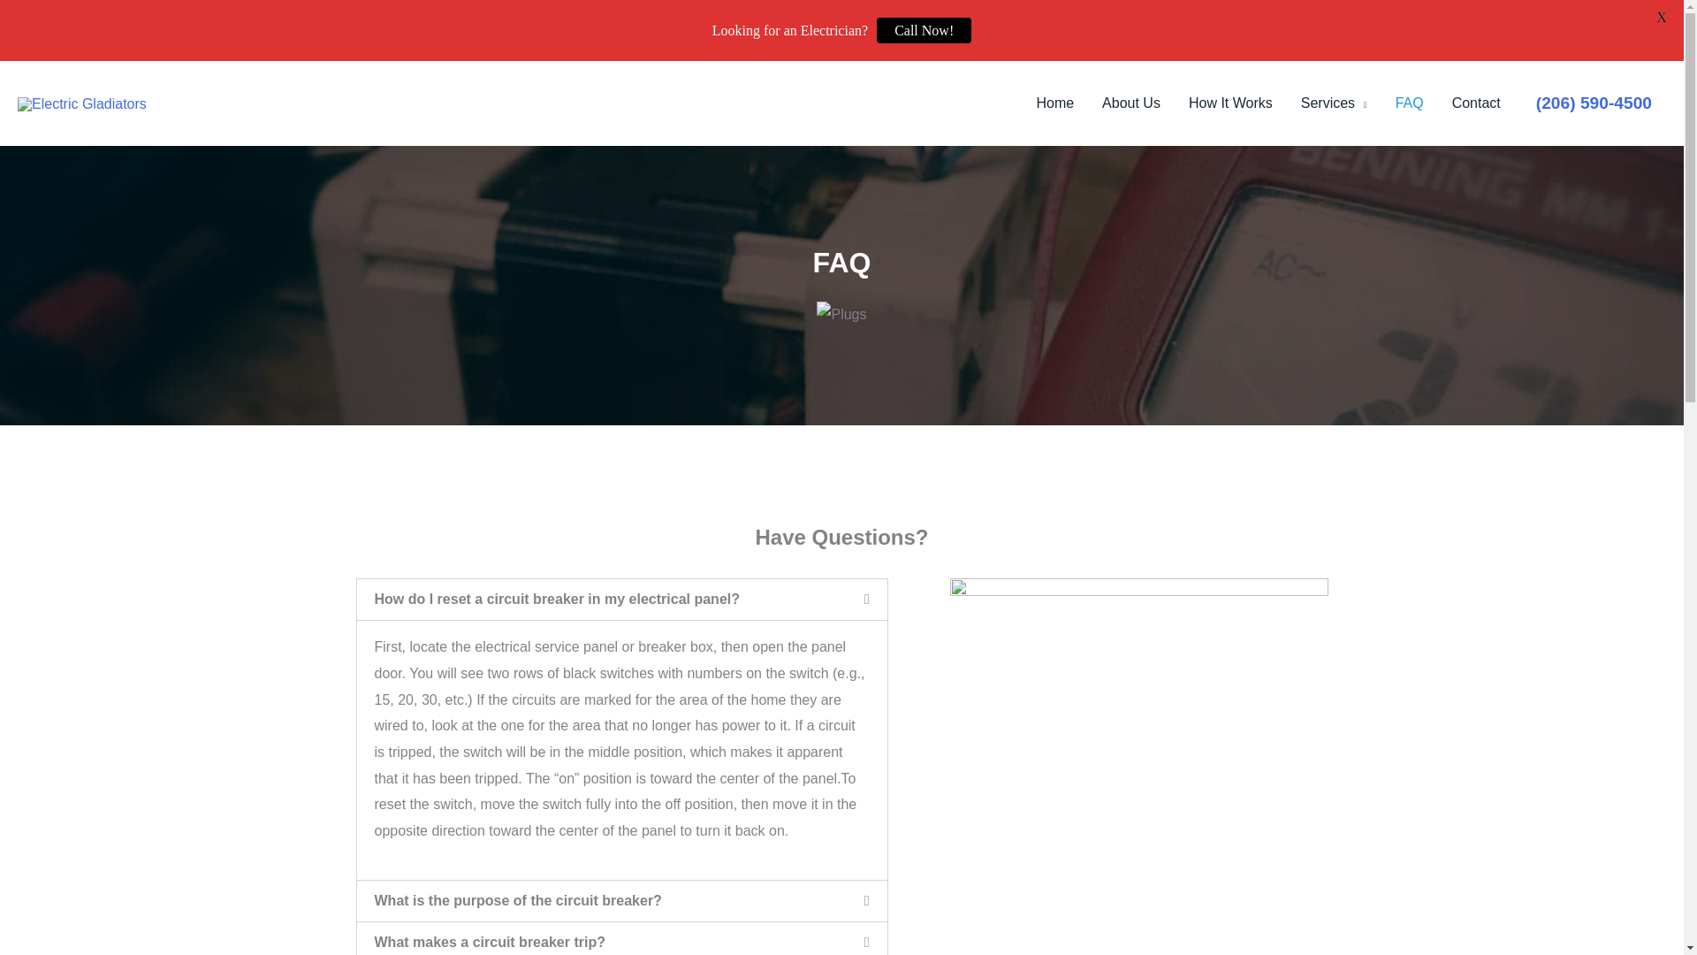 This screenshot has width=1697, height=955. Describe the element at coordinates (557, 598) in the screenshot. I see `How do I reset a circuit breaker in my electrical panel?` at that location.